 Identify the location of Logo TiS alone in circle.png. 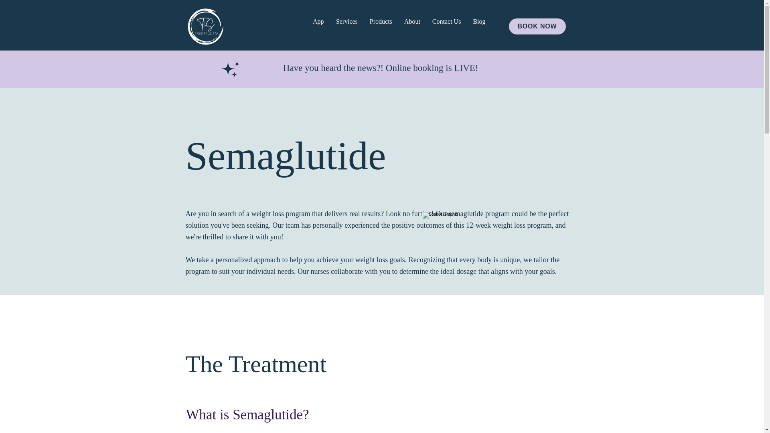
(205, 26).